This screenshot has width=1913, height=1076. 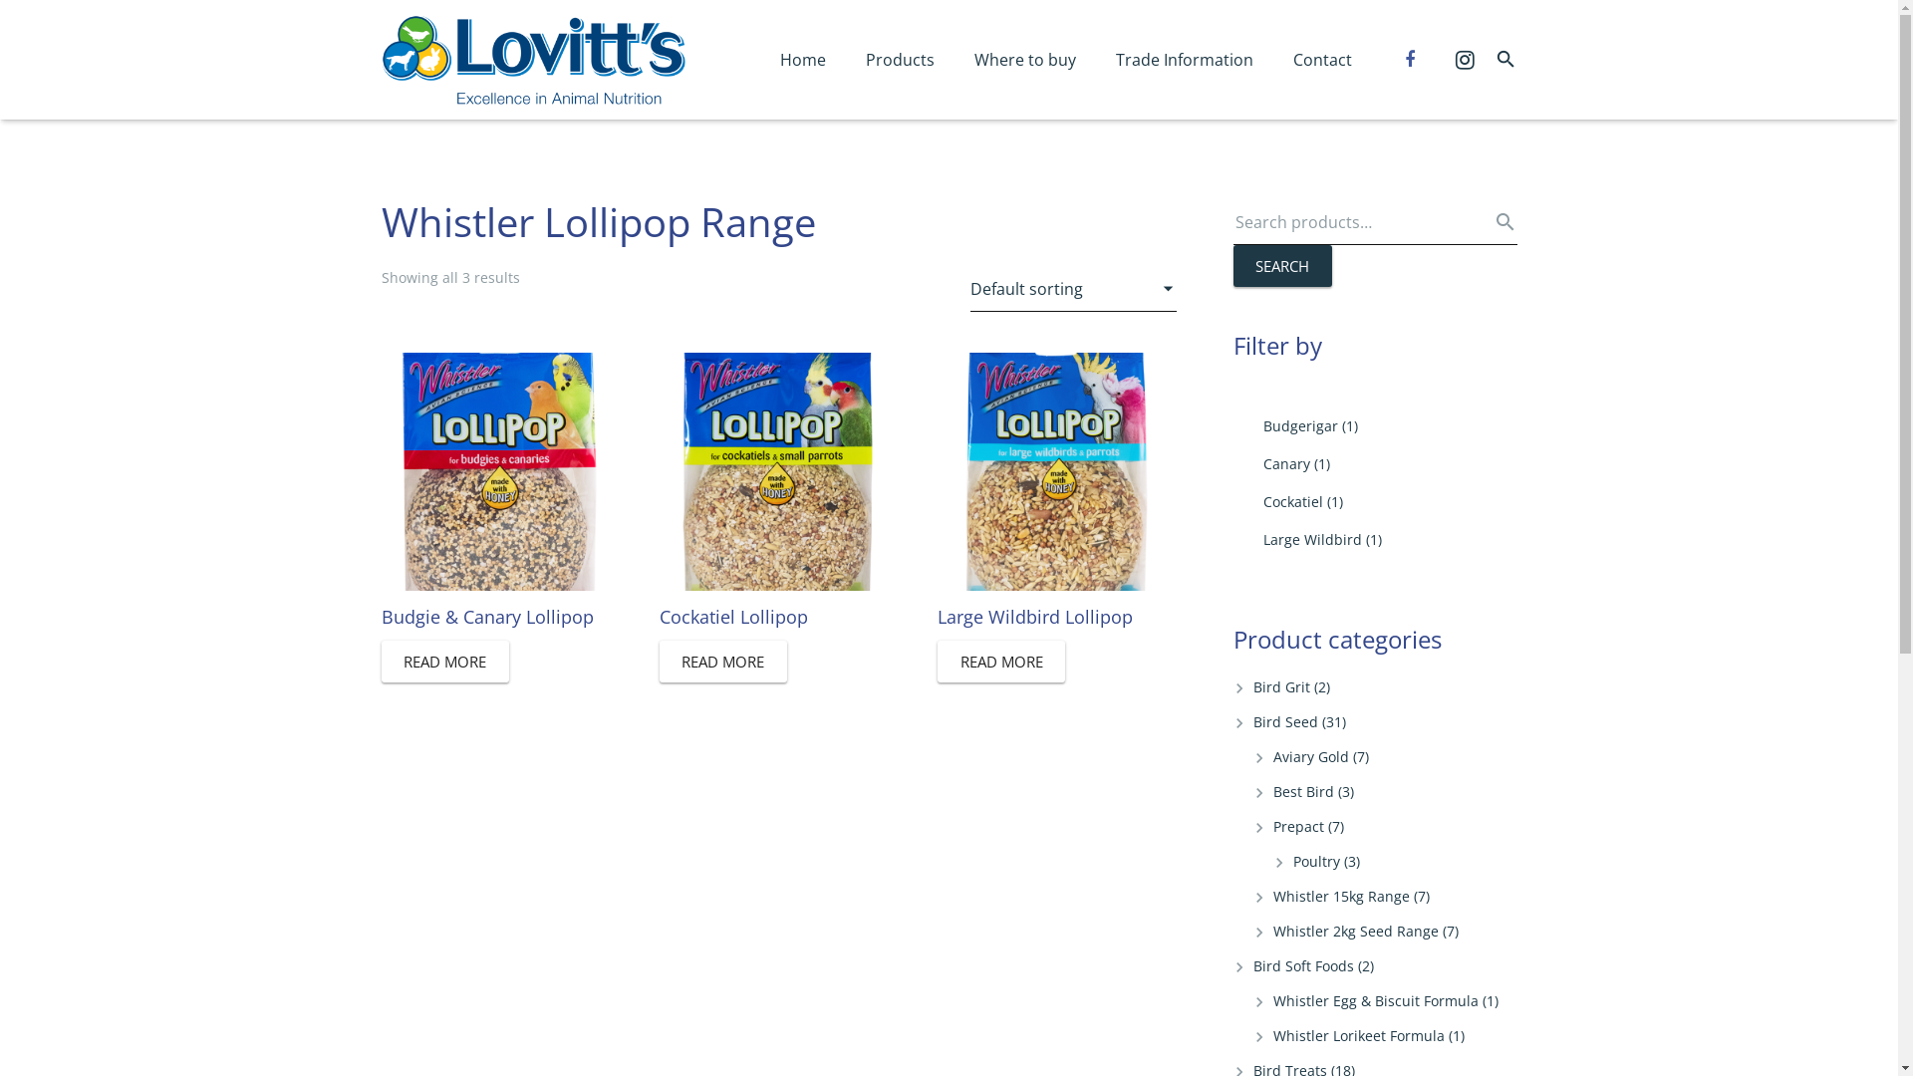 What do you see at coordinates (1356, 931) in the screenshot?
I see `Whistler 2kg Seed Range` at bounding box center [1356, 931].